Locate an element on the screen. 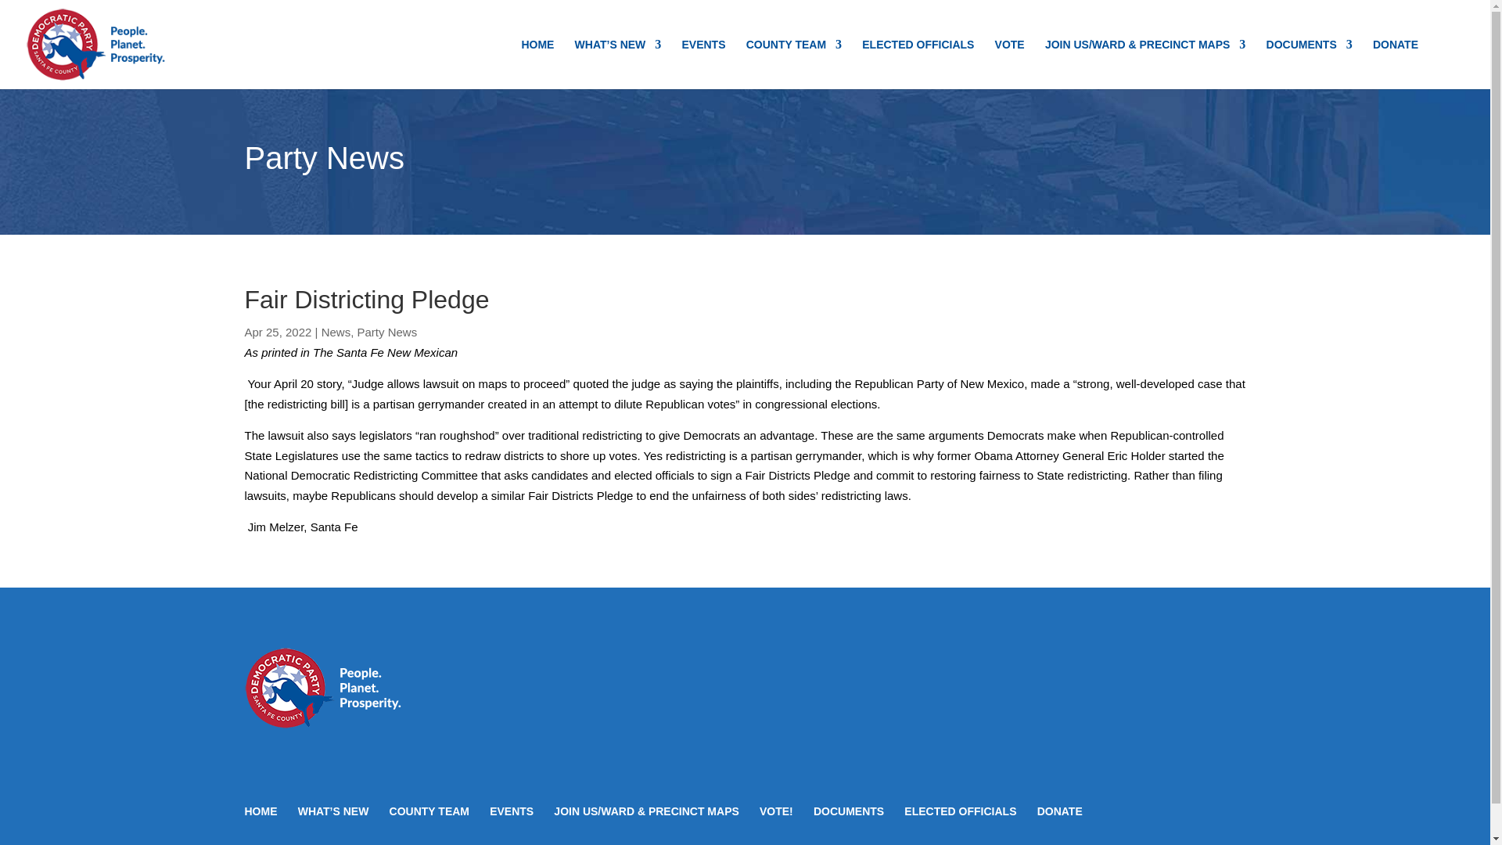 This screenshot has width=1502, height=845. DOCUMENTS is located at coordinates (1310, 64).